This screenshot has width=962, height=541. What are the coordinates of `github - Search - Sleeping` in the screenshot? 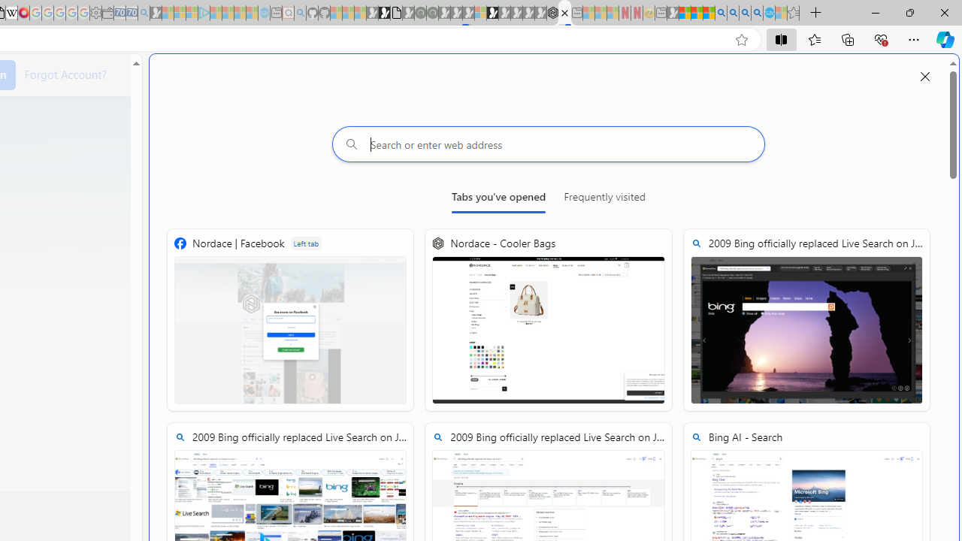 It's located at (300, 14).